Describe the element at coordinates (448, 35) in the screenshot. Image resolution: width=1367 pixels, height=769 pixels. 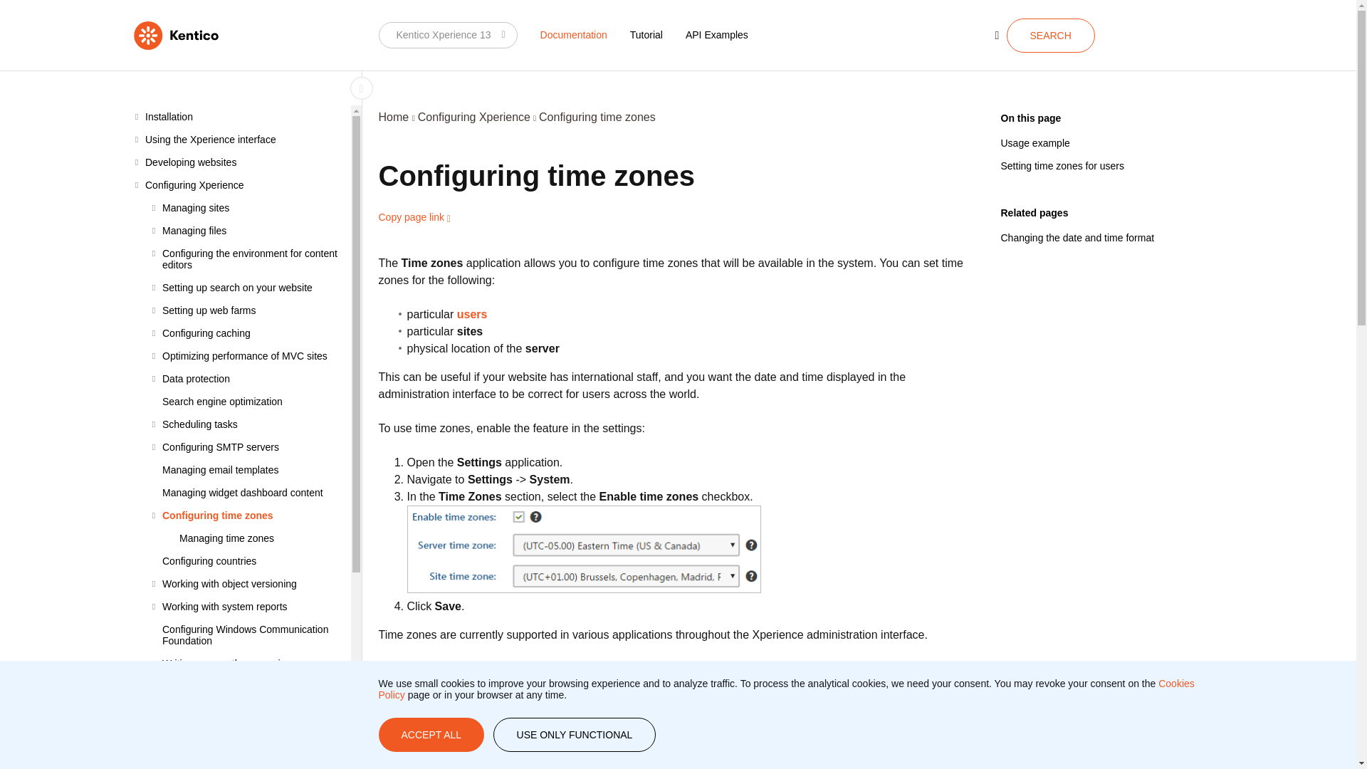
I see `Kentico Xperience 13` at that location.